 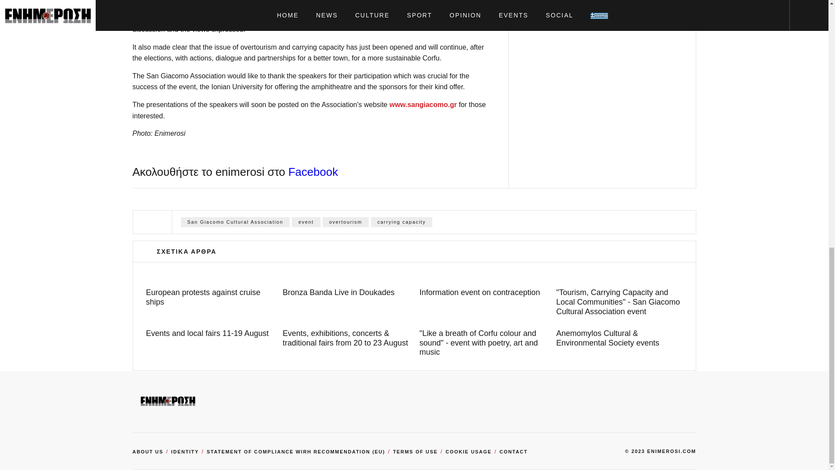 What do you see at coordinates (346, 292) in the screenshot?
I see `Bronza Banda Live in Doukades` at bounding box center [346, 292].